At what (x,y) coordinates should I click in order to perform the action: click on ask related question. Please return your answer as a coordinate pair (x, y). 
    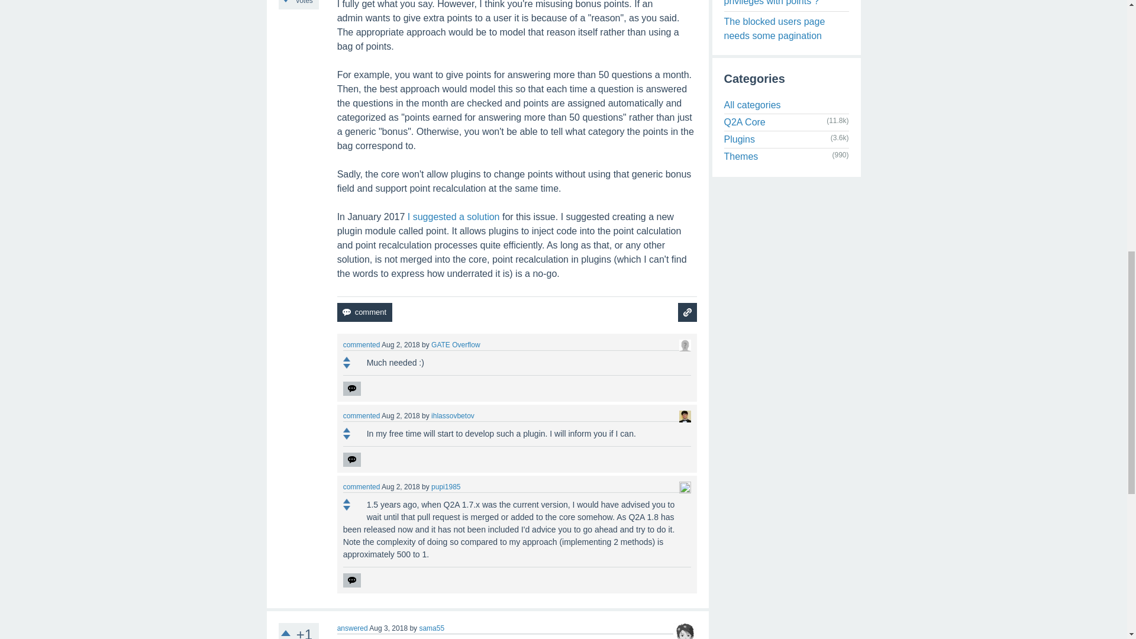
    Looking at the image, I should click on (688, 312).